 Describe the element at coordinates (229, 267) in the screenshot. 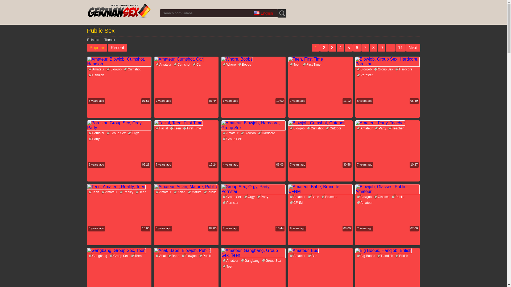

I see `Teen` at that location.